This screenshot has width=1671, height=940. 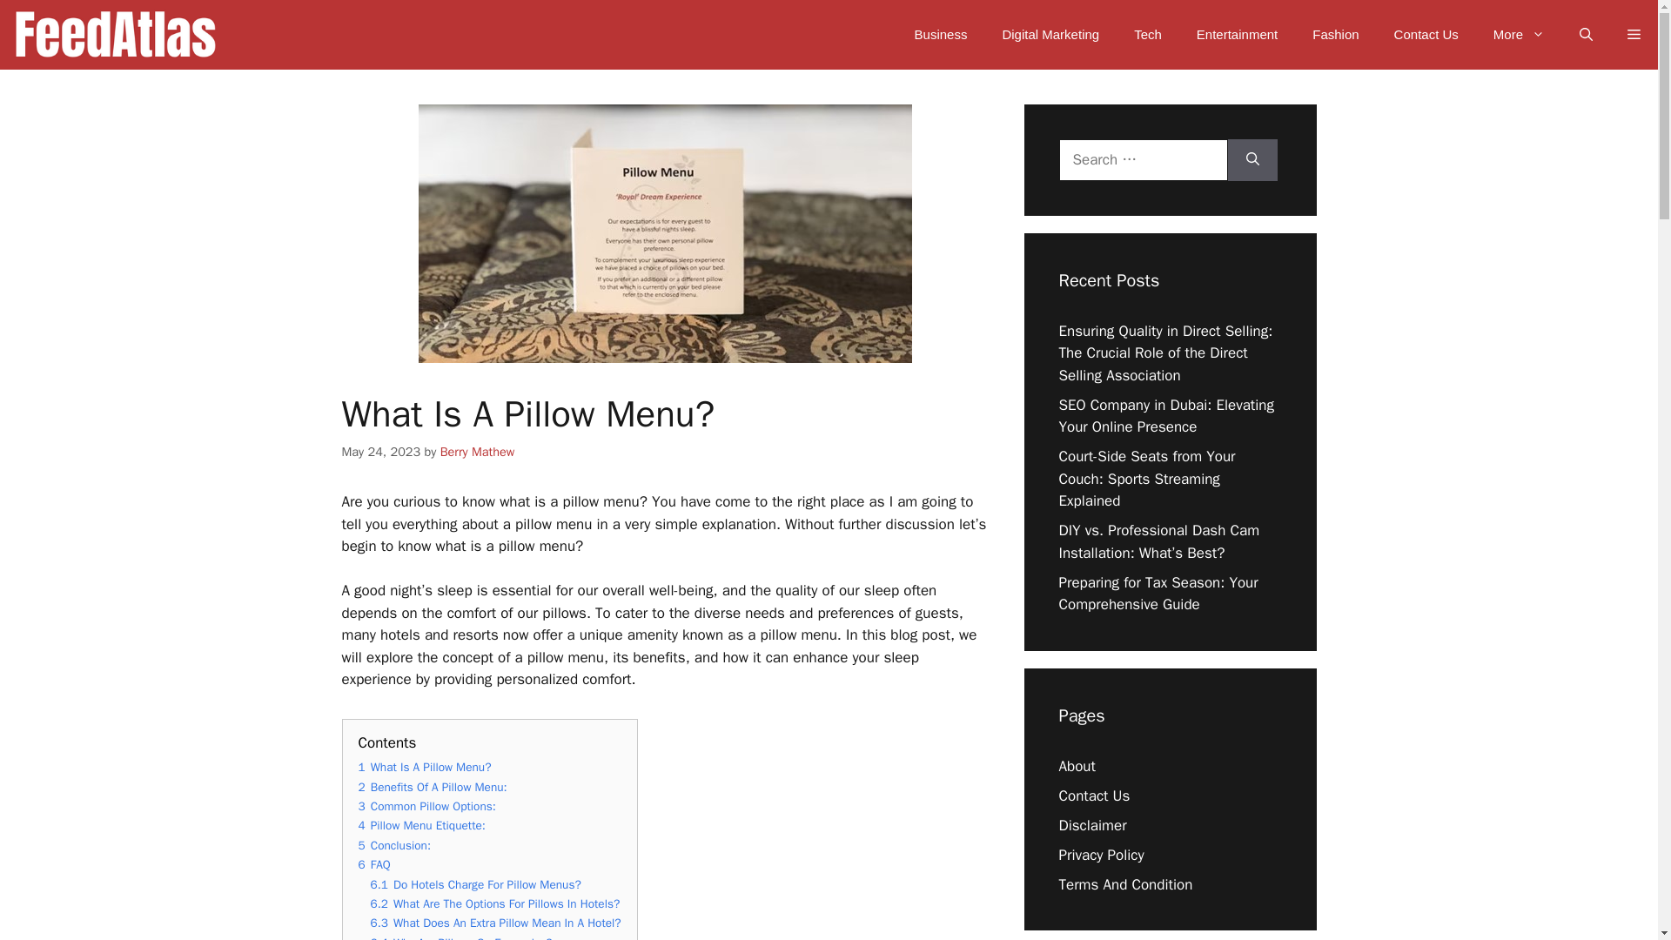 What do you see at coordinates (113, 35) in the screenshot?
I see `FeedAtlas` at bounding box center [113, 35].